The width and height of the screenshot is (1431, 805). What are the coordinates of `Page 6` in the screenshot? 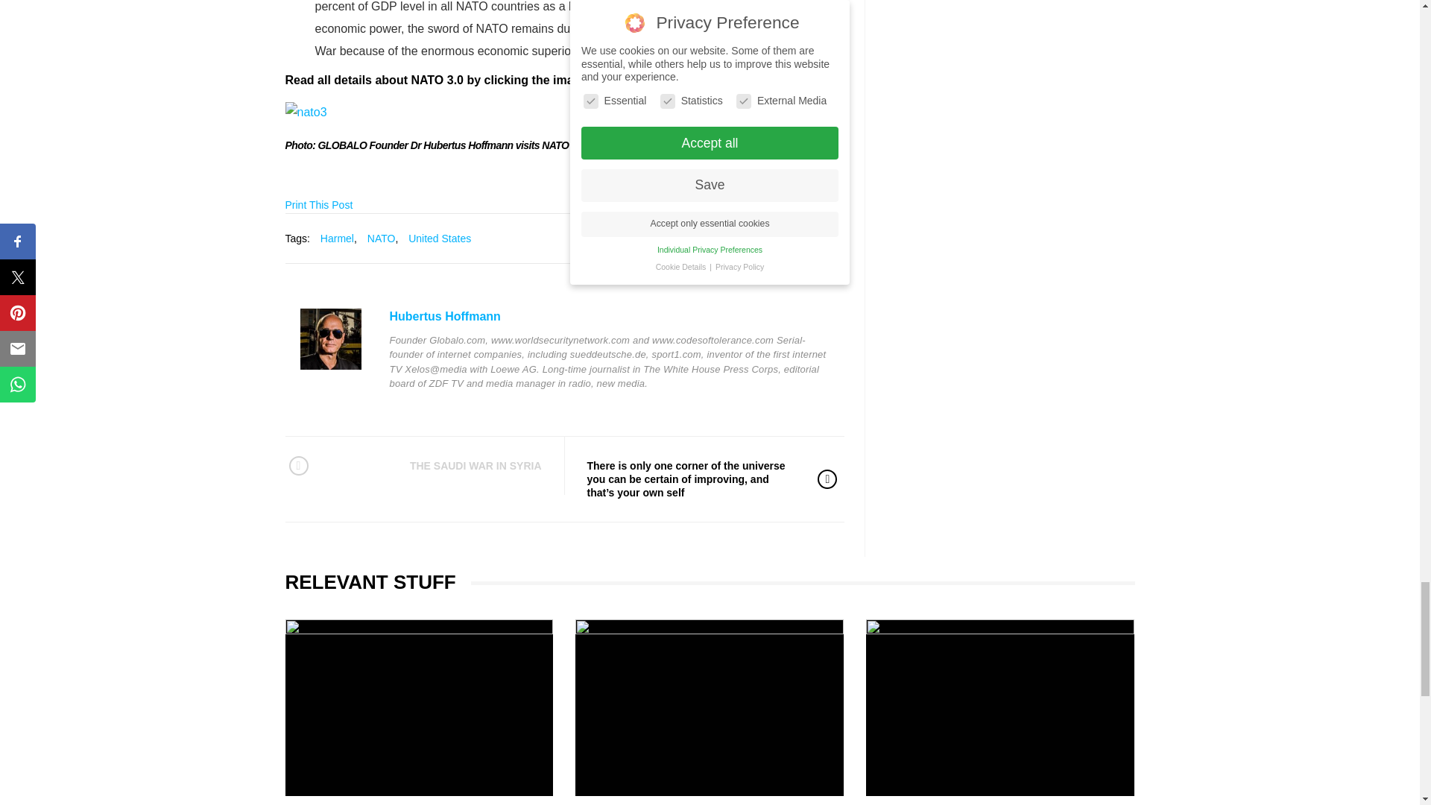 It's located at (564, 77).